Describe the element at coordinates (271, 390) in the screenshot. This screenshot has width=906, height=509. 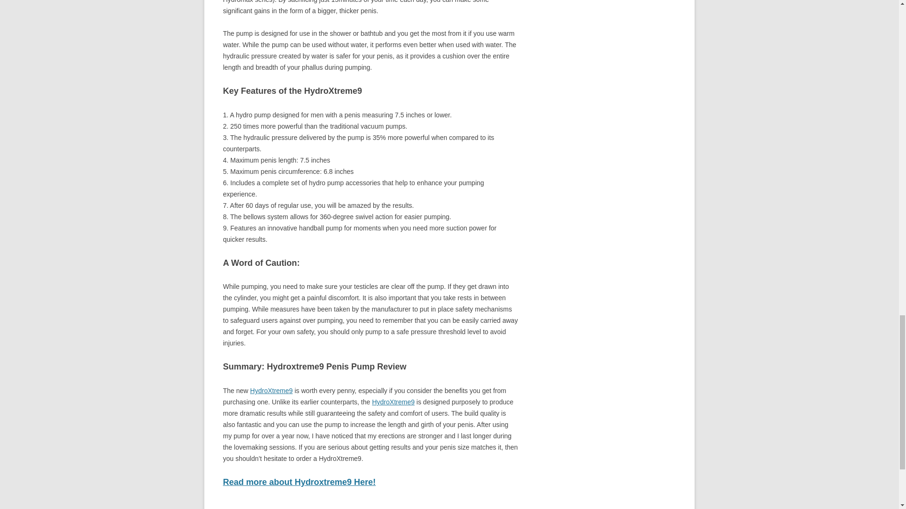
I see `HydroXtreme9` at that location.